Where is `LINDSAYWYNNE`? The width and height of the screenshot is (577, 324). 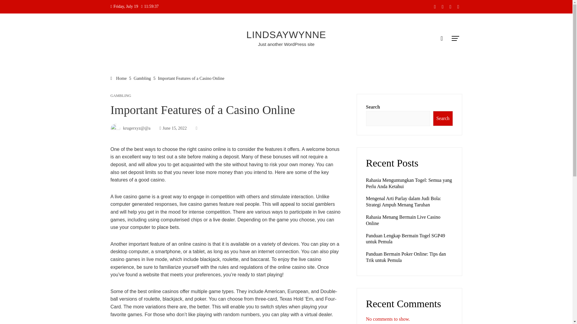
LINDSAYWYNNE is located at coordinates (286, 35).